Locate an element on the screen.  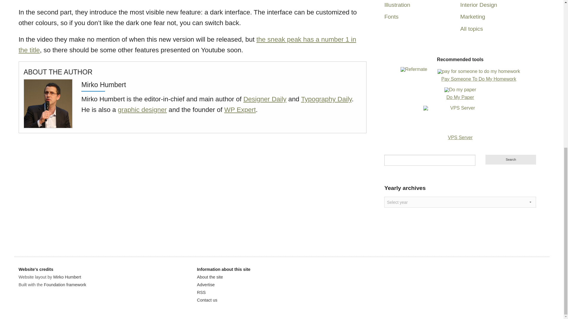
Fonts is located at coordinates (391, 17).